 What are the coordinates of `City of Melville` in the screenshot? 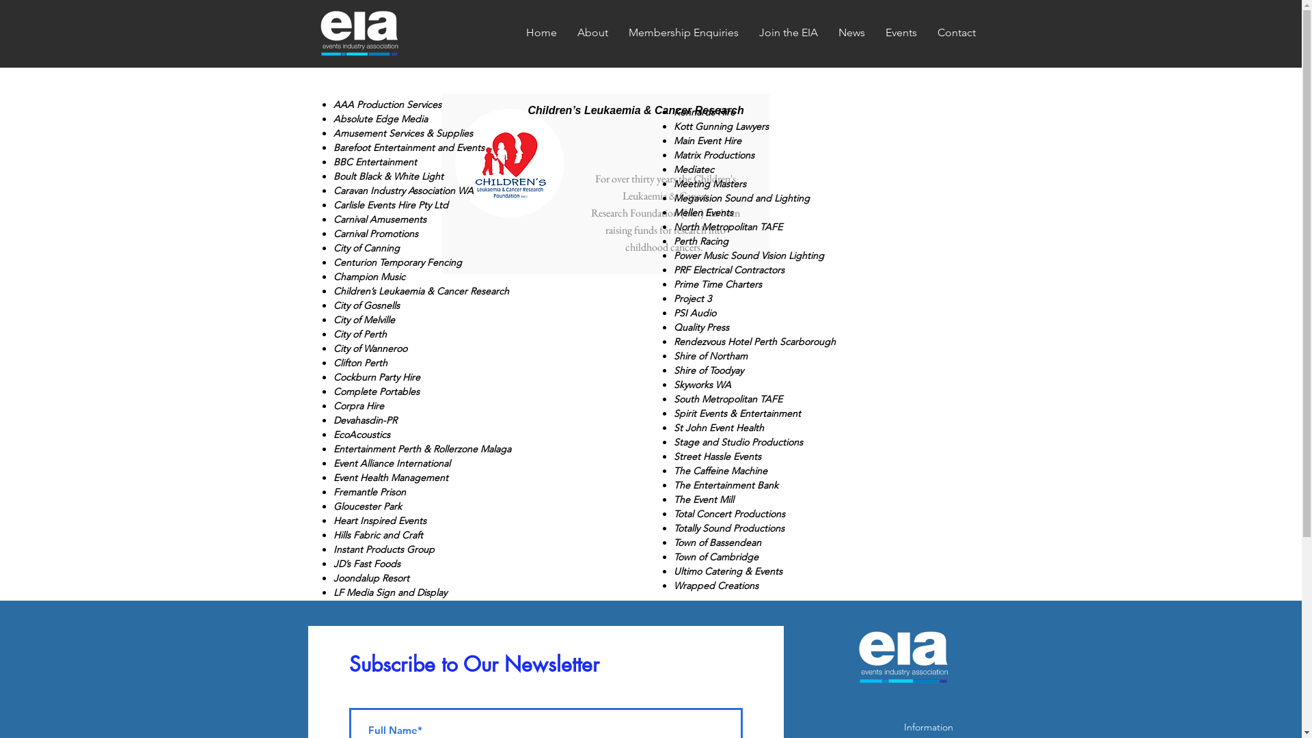 It's located at (364, 320).